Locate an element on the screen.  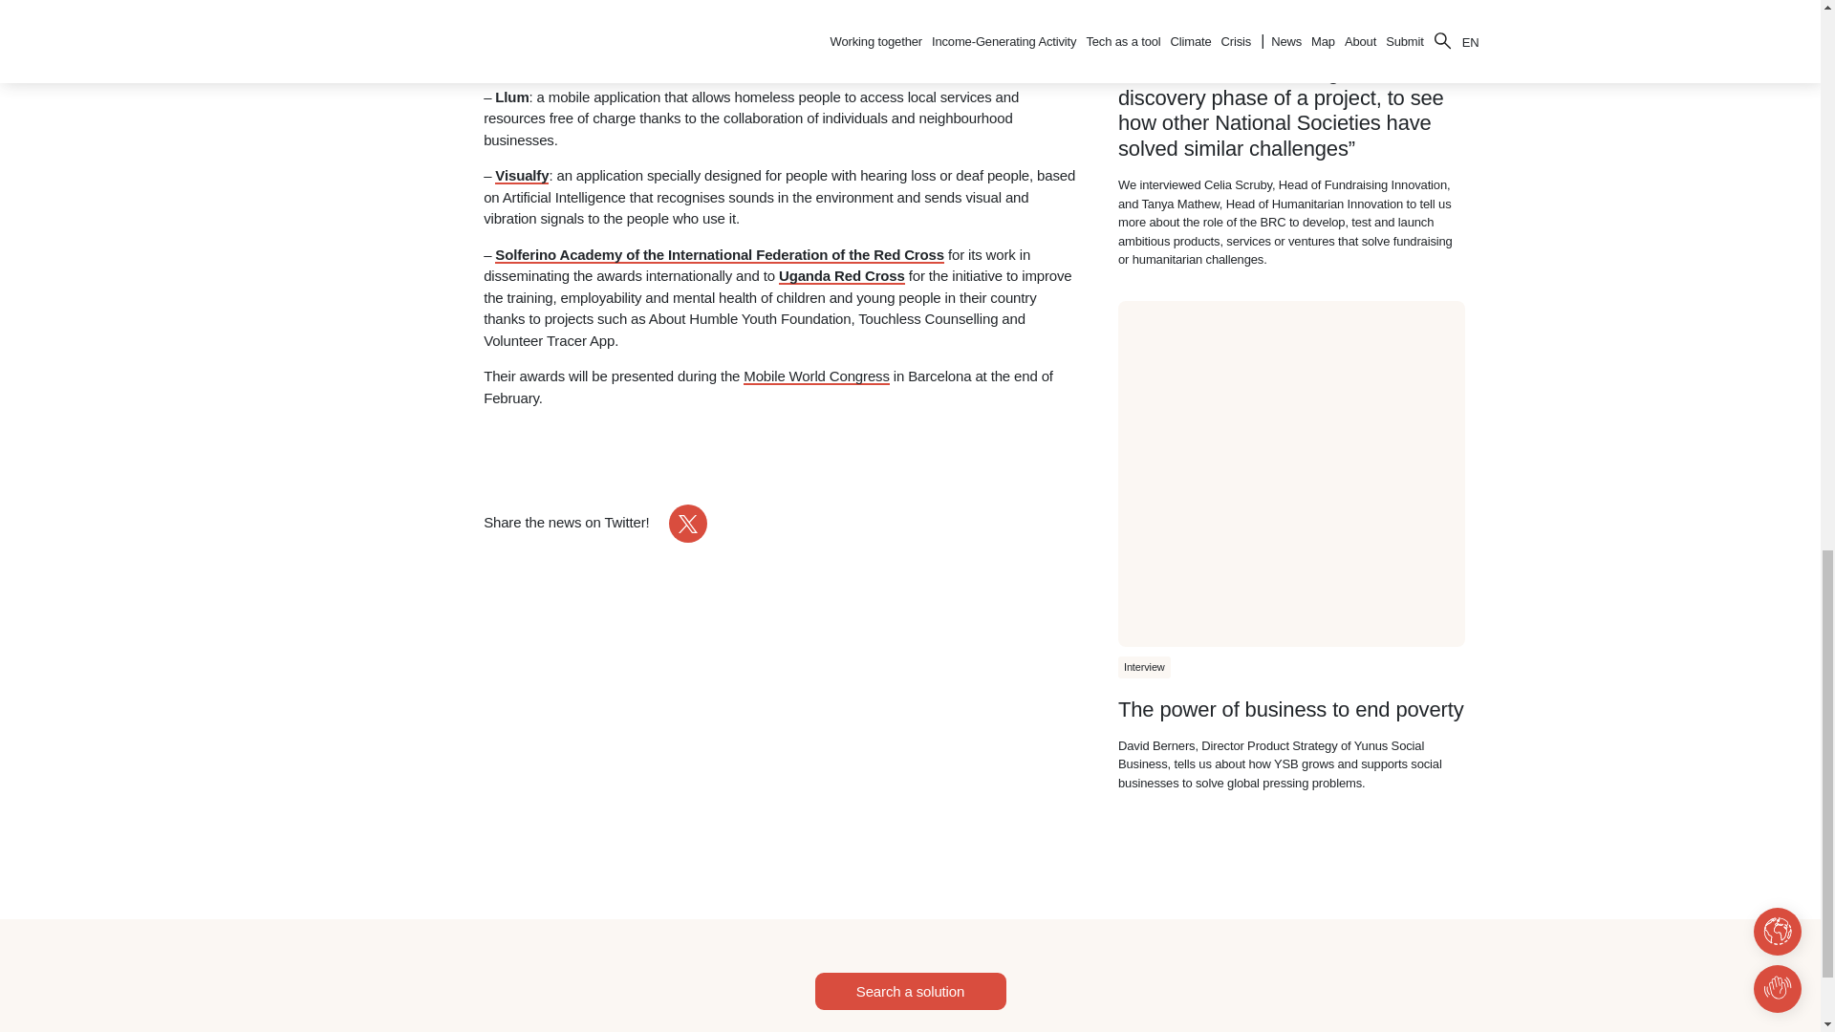
Uganda Red Cross is located at coordinates (841, 275).